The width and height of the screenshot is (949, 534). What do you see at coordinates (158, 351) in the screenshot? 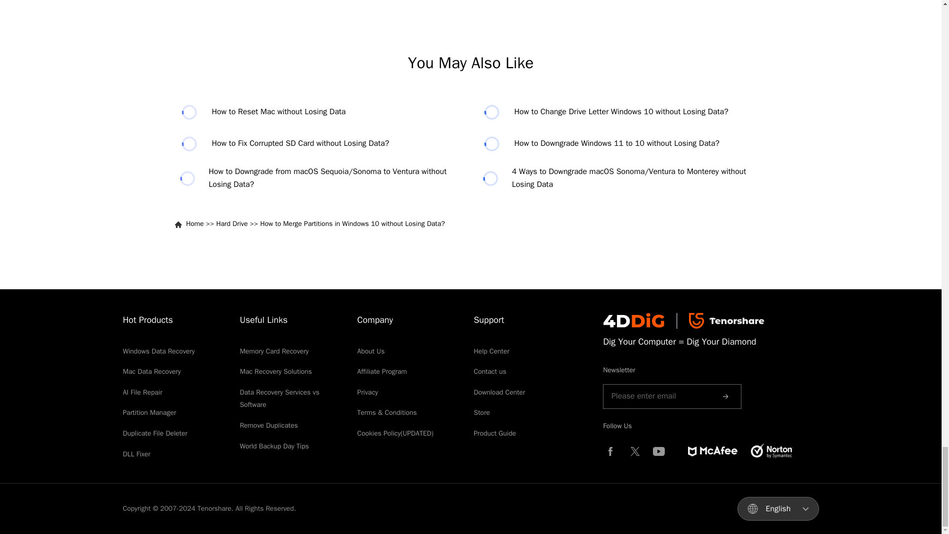
I see `Windows Data Recovery` at bounding box center [158, 351].